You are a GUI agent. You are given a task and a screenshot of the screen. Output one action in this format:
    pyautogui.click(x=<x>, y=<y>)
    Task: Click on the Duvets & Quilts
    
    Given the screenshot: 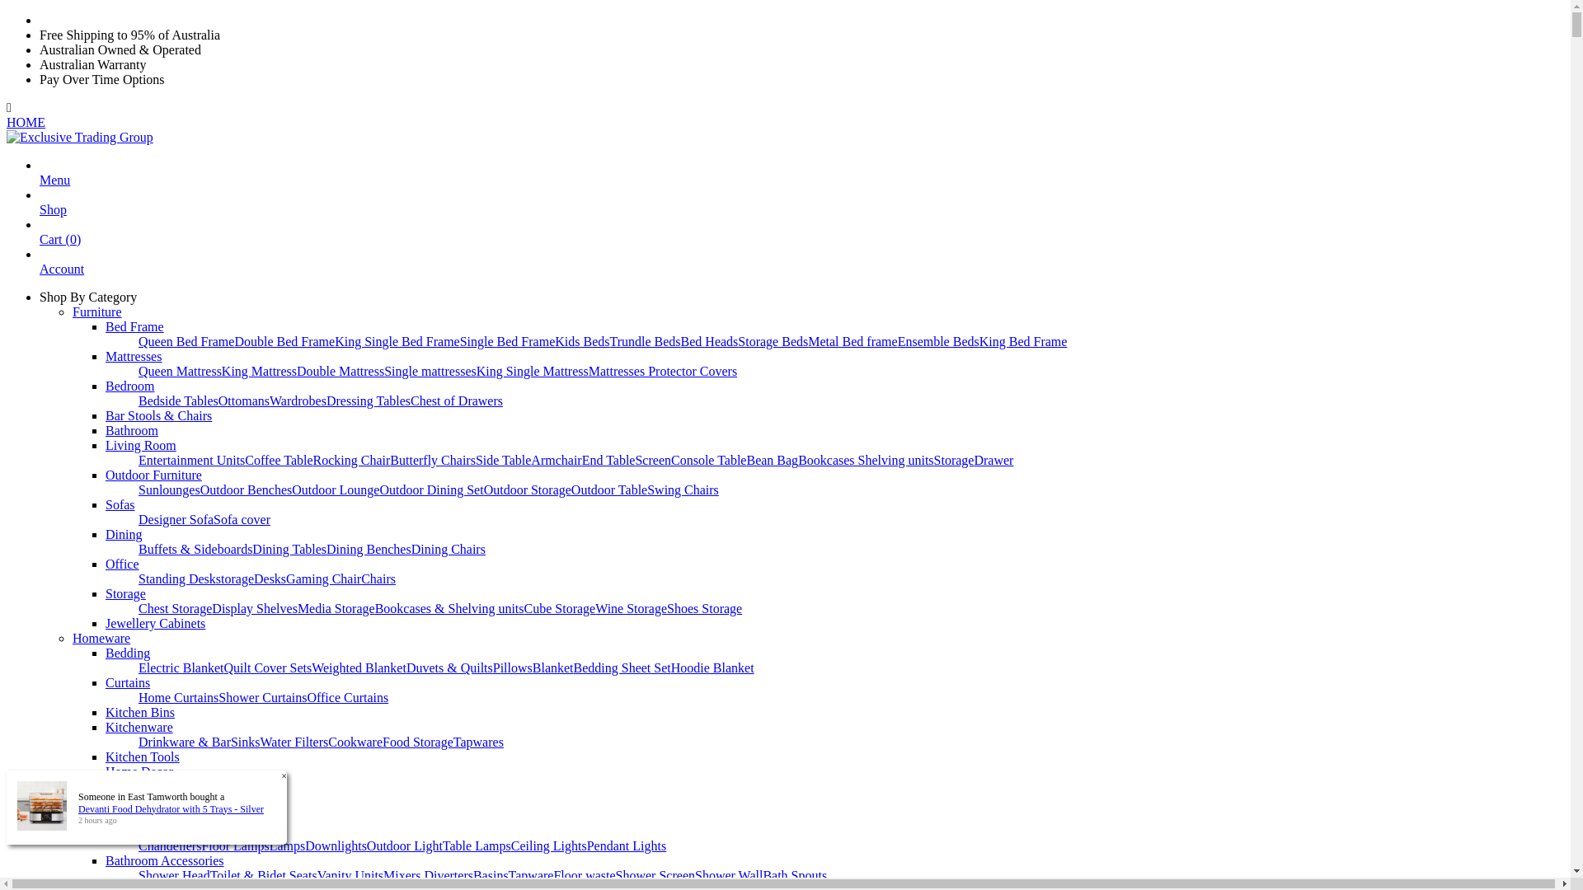 What is the action you would take?
    pyautogui.click(x=450, y=667)
    